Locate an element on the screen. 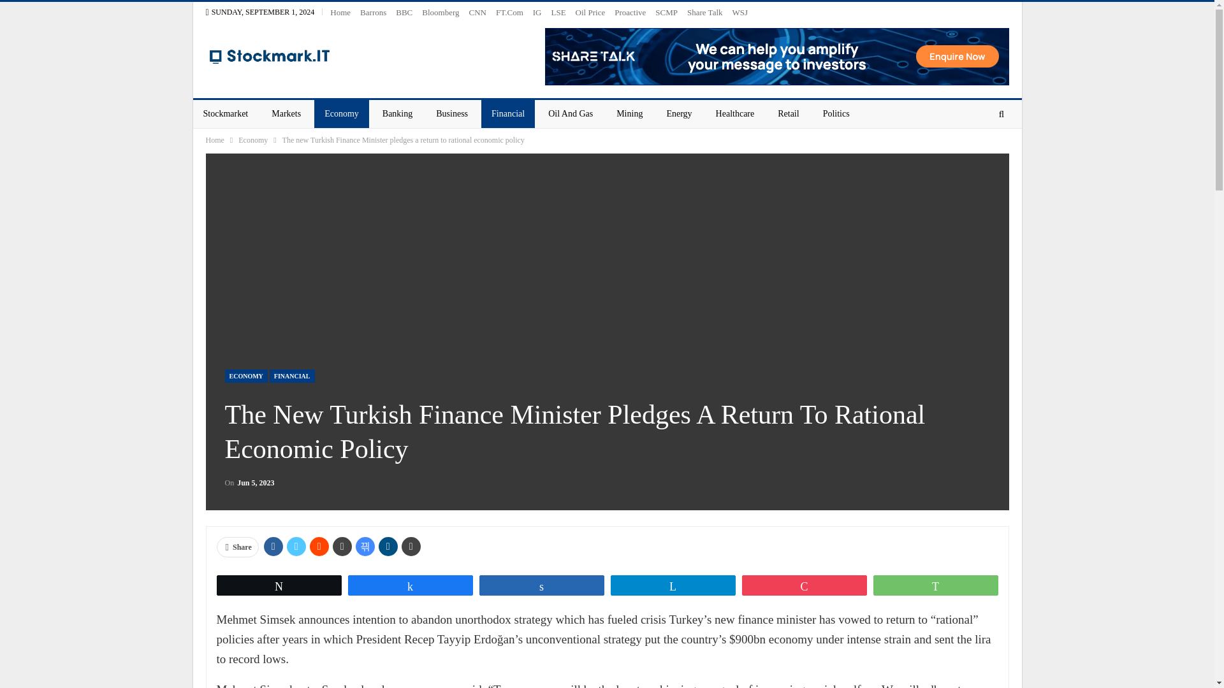 The height and width of the screenshot is (688, 1224). Barrons is located at coordinates (373, 12).